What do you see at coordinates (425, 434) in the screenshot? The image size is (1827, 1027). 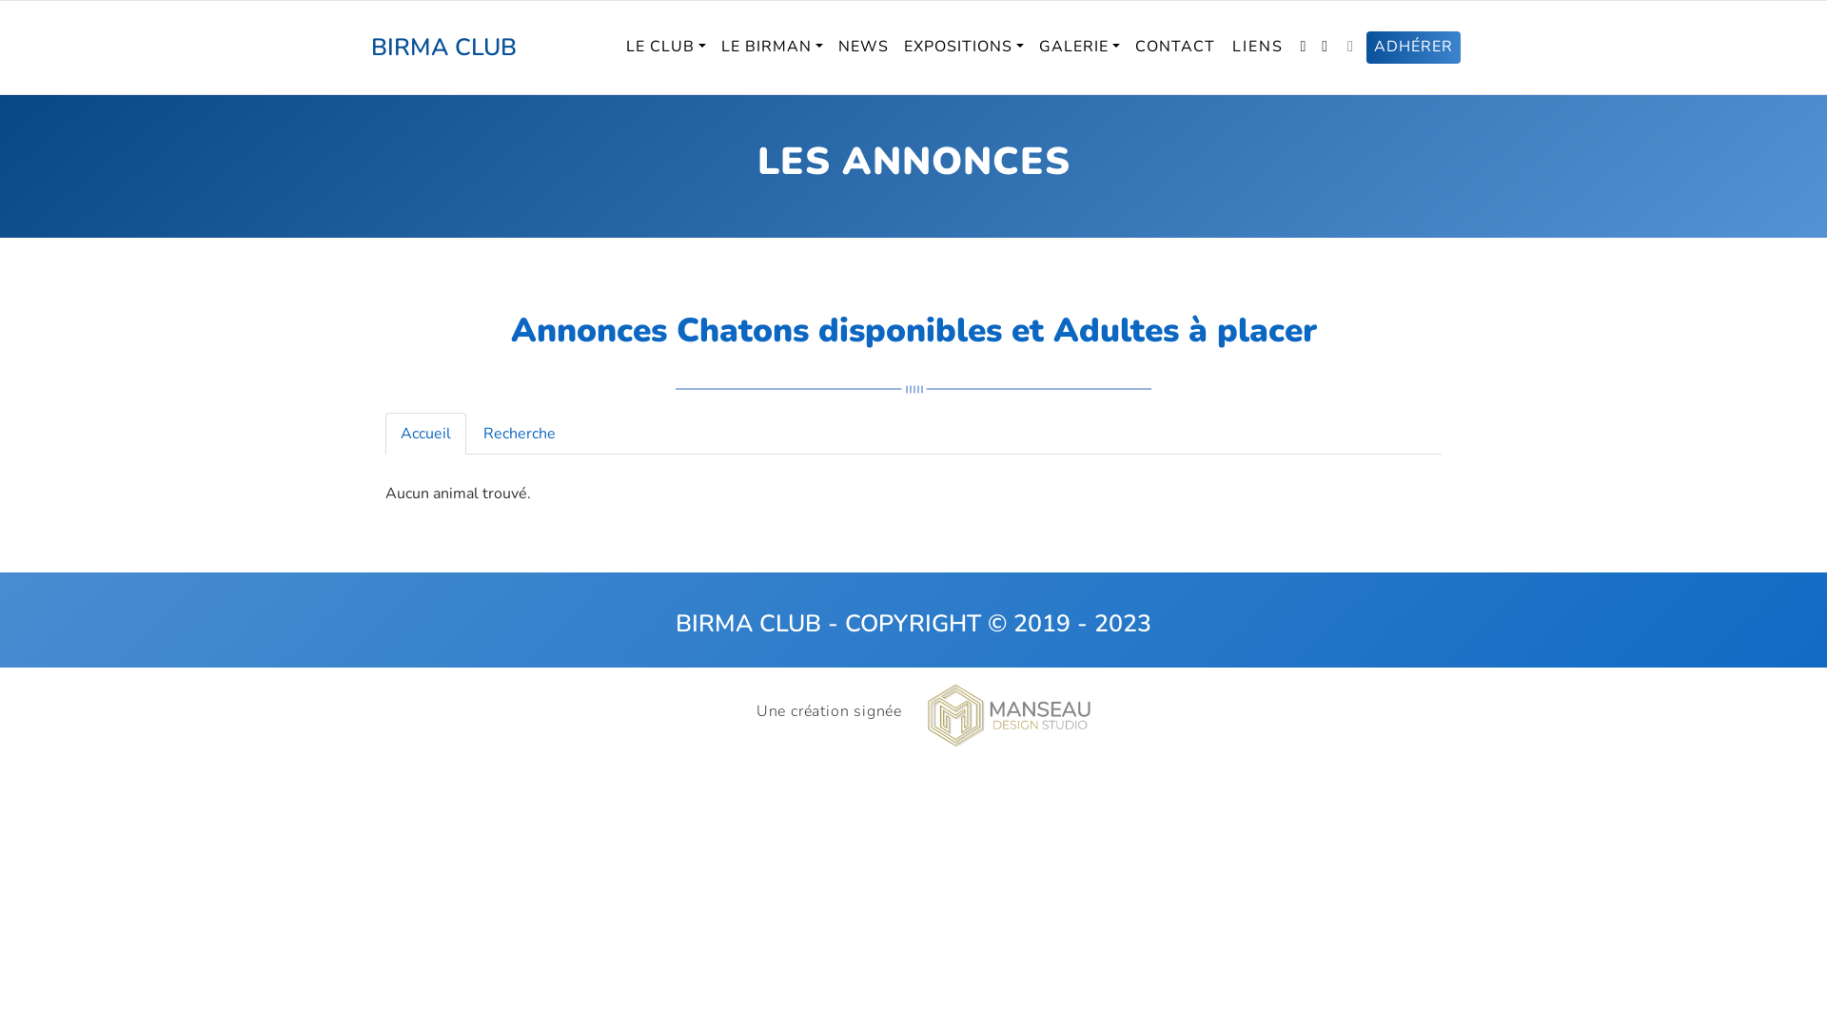 I see `Accueil` at bounding box center [425, 434].